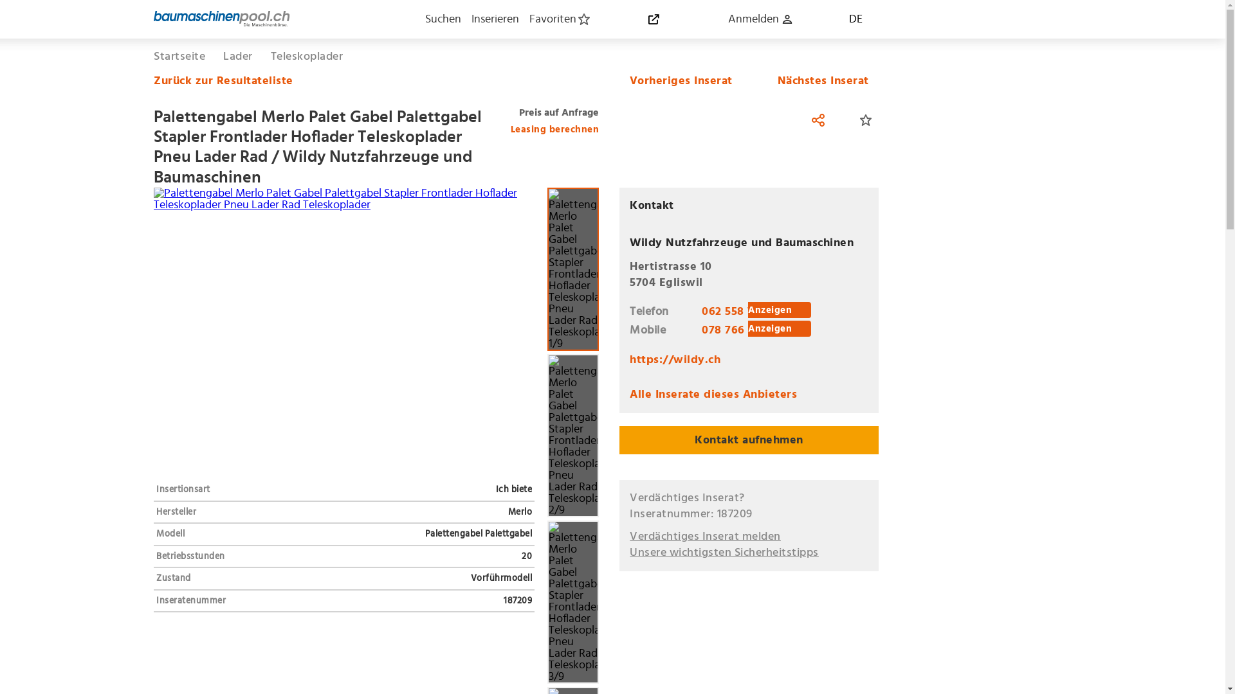 The width and height of the screenshot is (1235, 694). What do you see at coordinates (676, 81) in the screenshot?
I see `Vorheriges Inserat` at bounding box center [676, 81].